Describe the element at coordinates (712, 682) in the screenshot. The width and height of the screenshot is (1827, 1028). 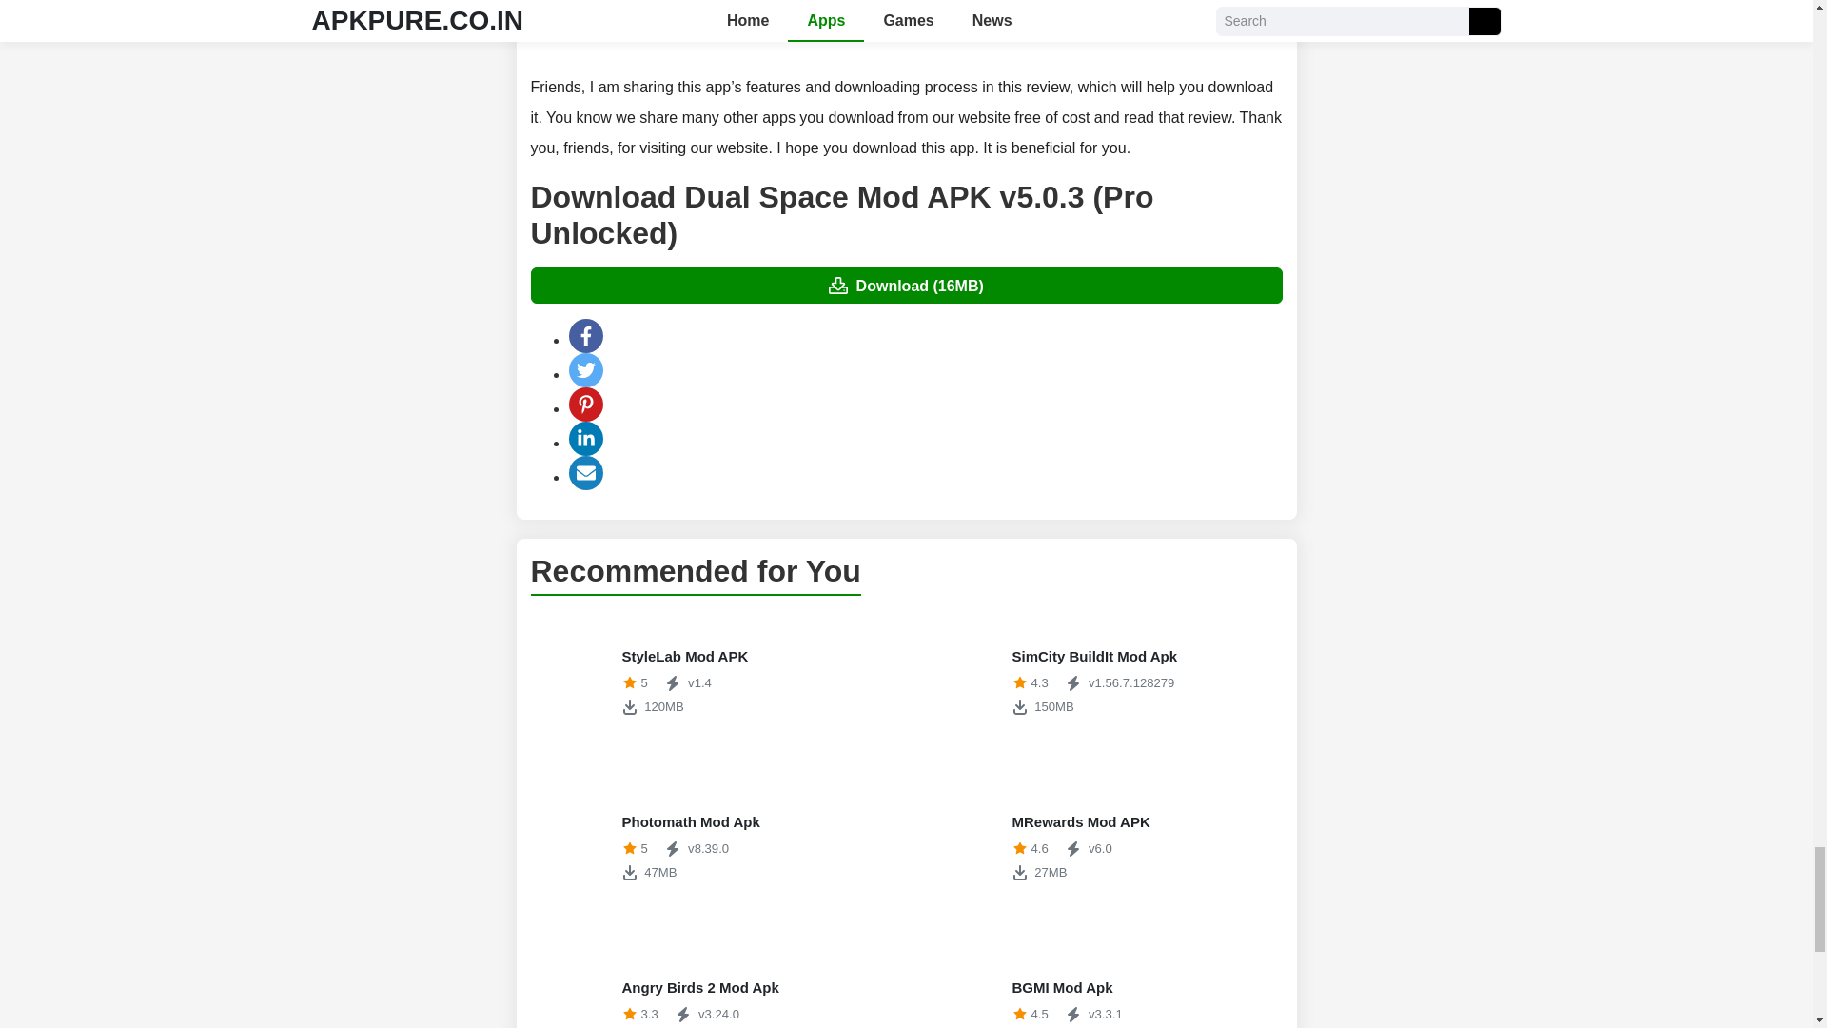
I see ` StyleLab Mod APK` at that location.